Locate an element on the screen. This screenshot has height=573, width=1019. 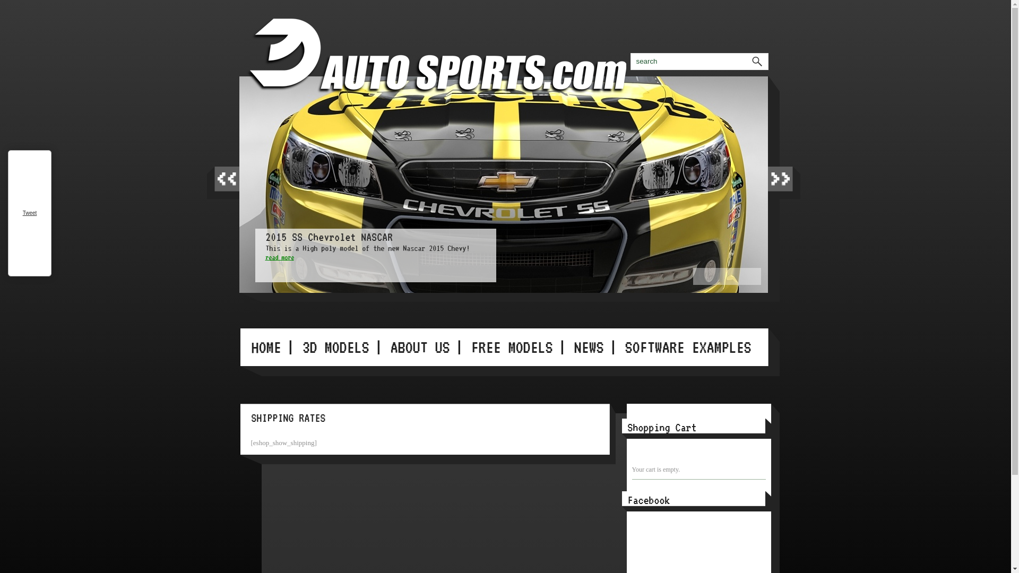
Transaction Failed is located at coordinates (611, 58).